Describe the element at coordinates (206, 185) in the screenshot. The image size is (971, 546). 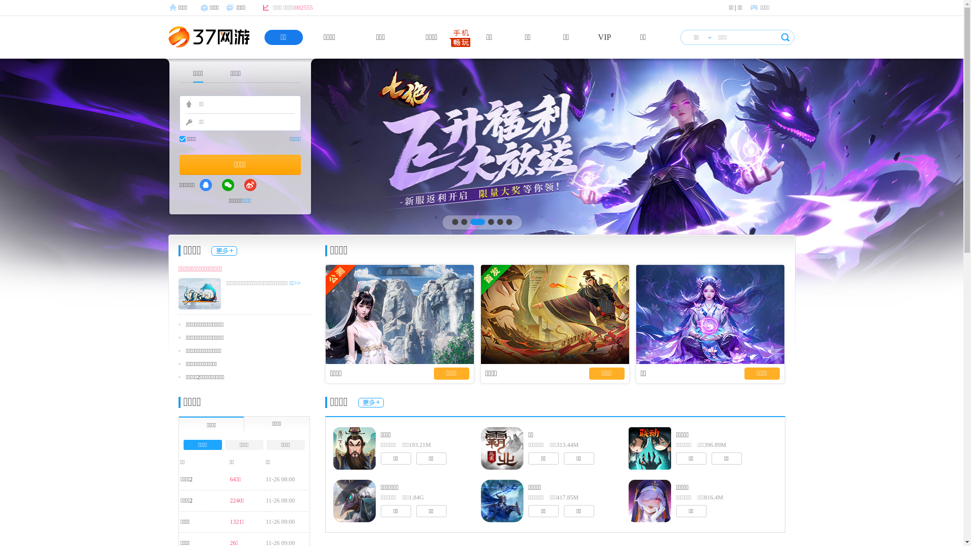
I see `QQ` at that location.